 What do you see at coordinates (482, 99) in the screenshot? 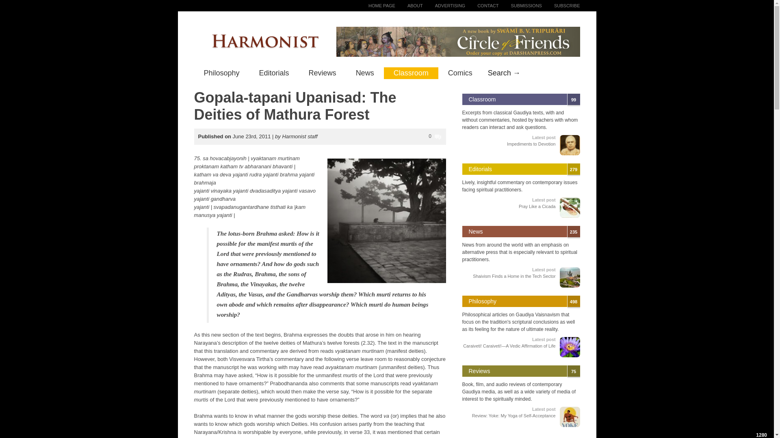
I see `SUBSCRIBE` at bounding box center [482, 99].